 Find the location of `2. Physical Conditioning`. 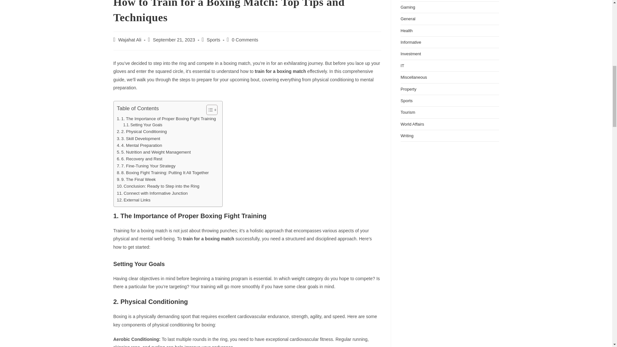

2. Physical Conditioning is located at coordinates (142, 131).